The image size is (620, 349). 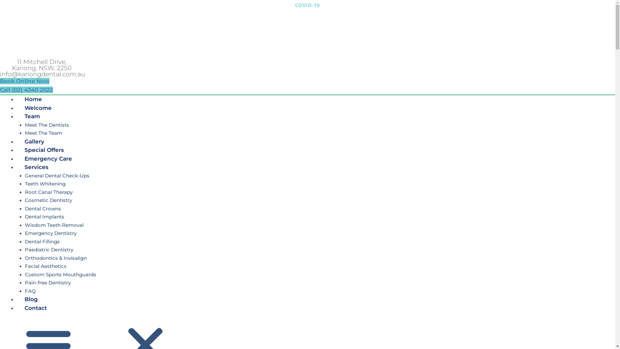 What do you see at coordinates (30, 291) in the screenshot?
I see `FAQ` at bounding box center [30, 291].